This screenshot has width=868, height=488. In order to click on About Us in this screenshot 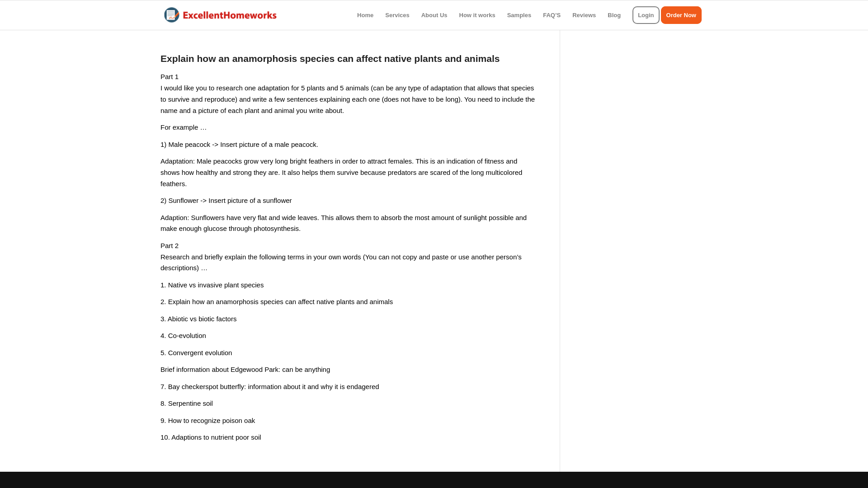, I will do `click(434, 15)`.